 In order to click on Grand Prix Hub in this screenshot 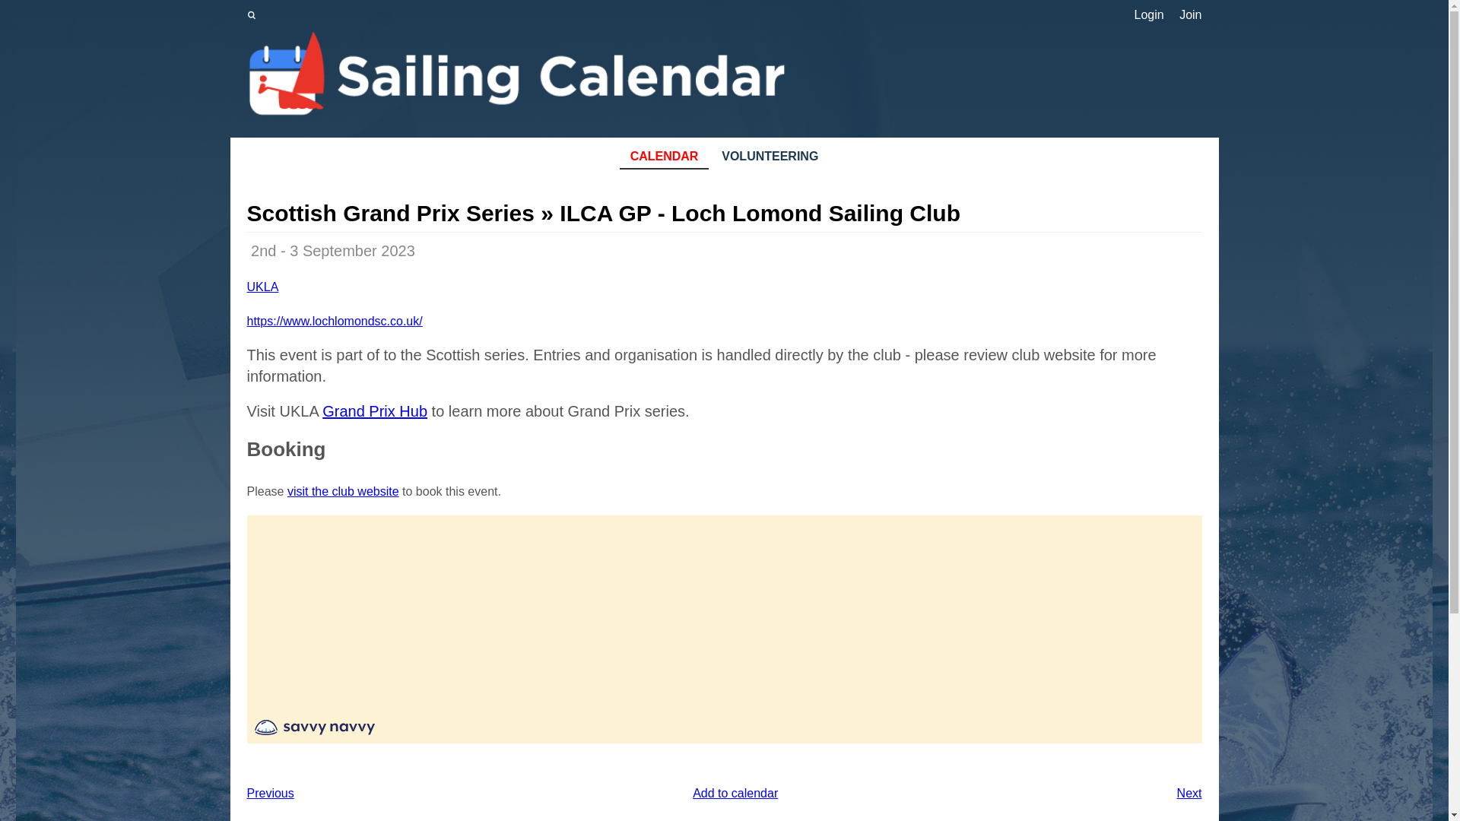, I will do `click(375, 410)`.